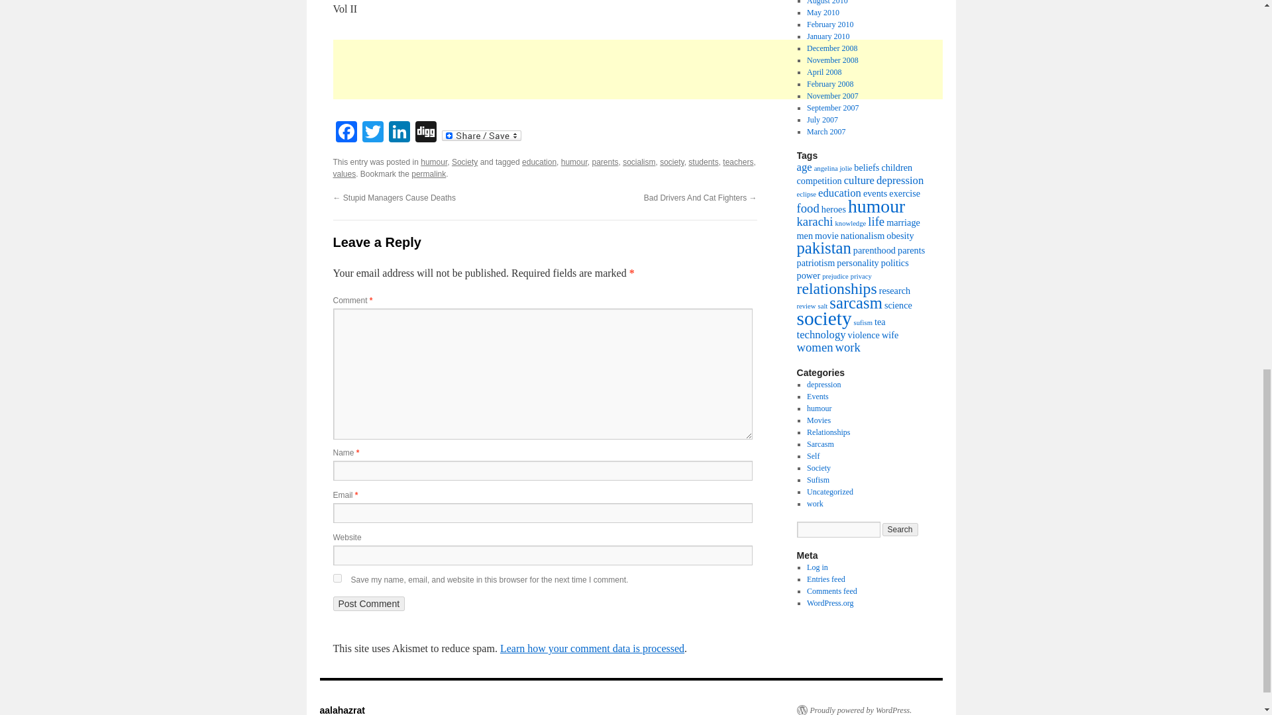 Image resolution: width=1272 pixels, height=715 pixels. Describe the element at coordinates (639, 162) in the screenshot. I see `socialism` at that location.